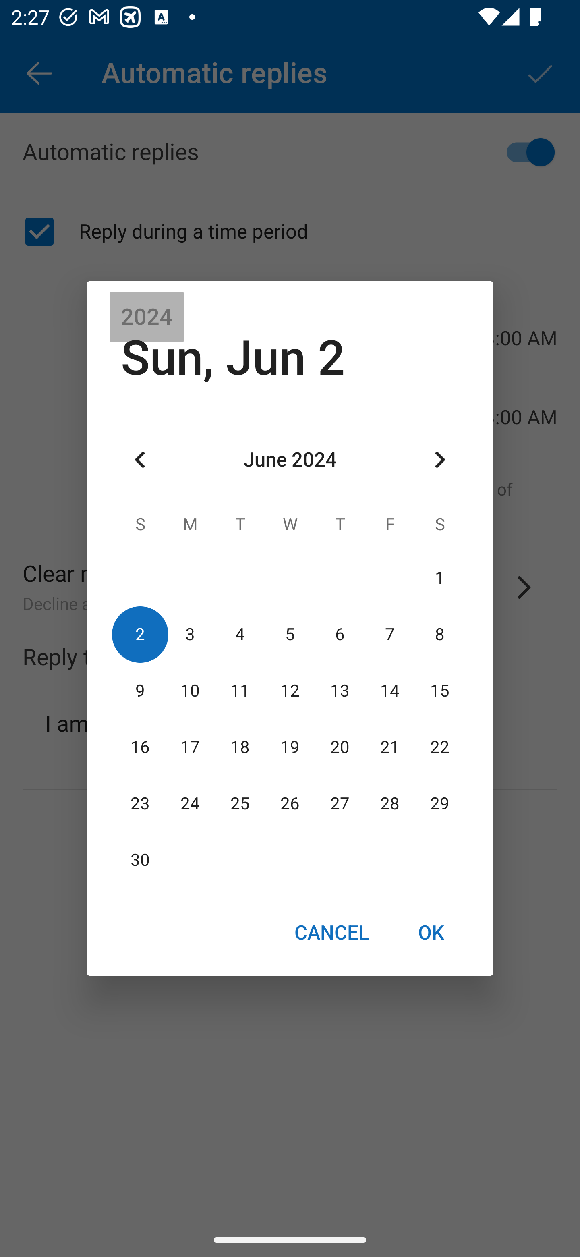 Image resolution: width=580 pixels, height=1257 pixels. I want to click on 3 03 June 2024, so click(190, 634).